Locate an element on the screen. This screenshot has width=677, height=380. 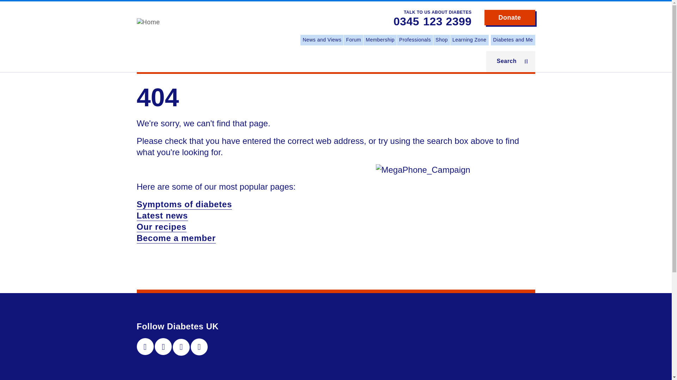
Shop is located at coordinates (441, 40).